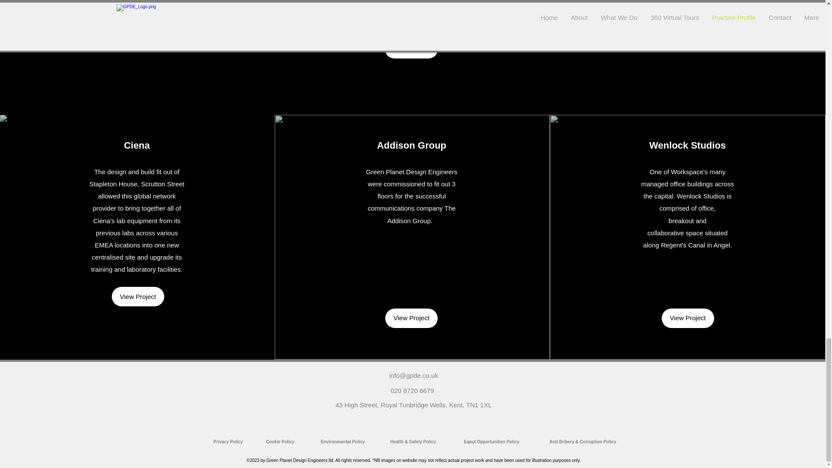 The height and width of the screenshot is (468, 832). Describe the element at coordinates (687, 39) in the screenshot. I see `View Project` at that location.